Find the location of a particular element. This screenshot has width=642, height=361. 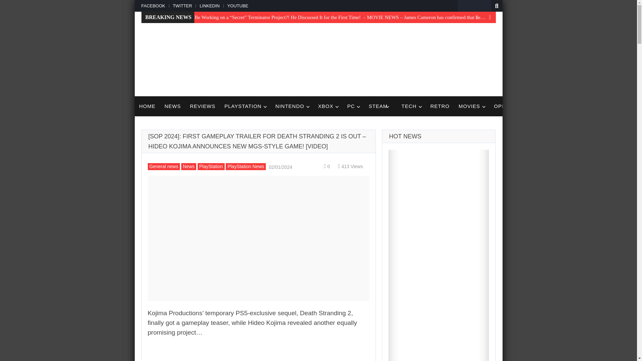

LINKEDIN is located at coordinates (209, 5).